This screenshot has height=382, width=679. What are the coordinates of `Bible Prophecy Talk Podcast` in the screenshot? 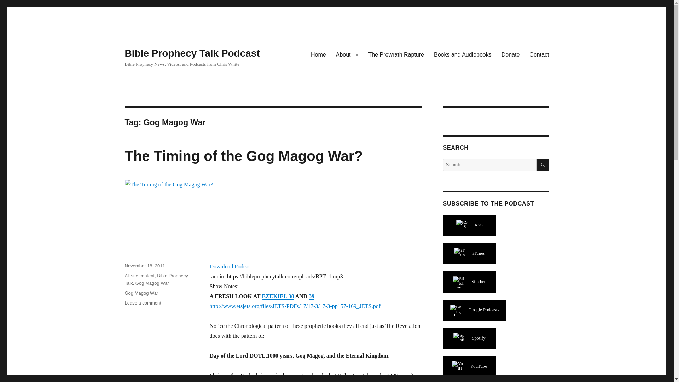 It's located at (192, 53).